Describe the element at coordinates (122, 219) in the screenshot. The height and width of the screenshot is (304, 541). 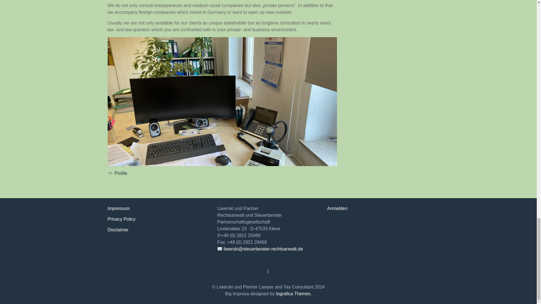
I see `Privacy Policy` at that location.